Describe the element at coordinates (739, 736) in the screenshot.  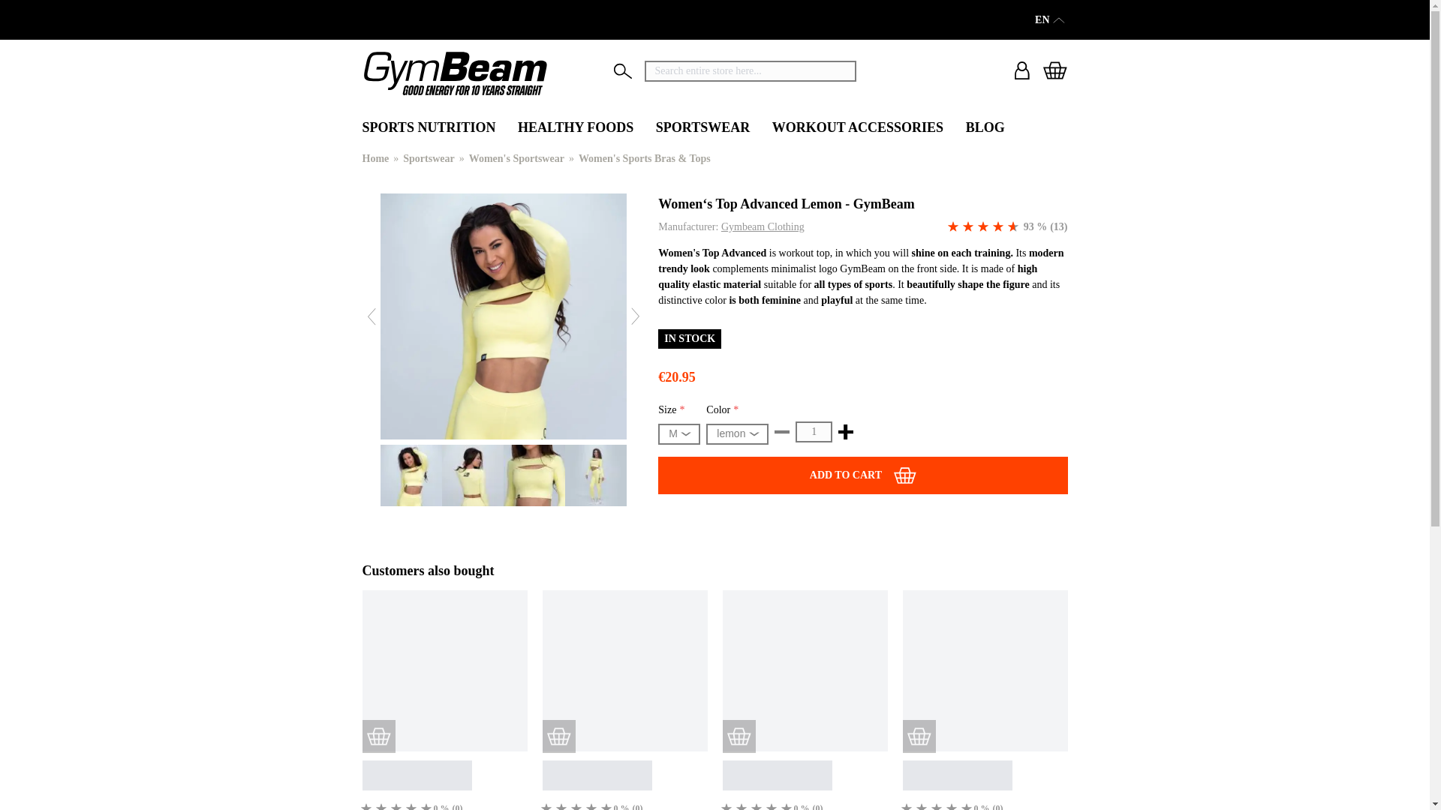
I see `Add to Cart` at that location.